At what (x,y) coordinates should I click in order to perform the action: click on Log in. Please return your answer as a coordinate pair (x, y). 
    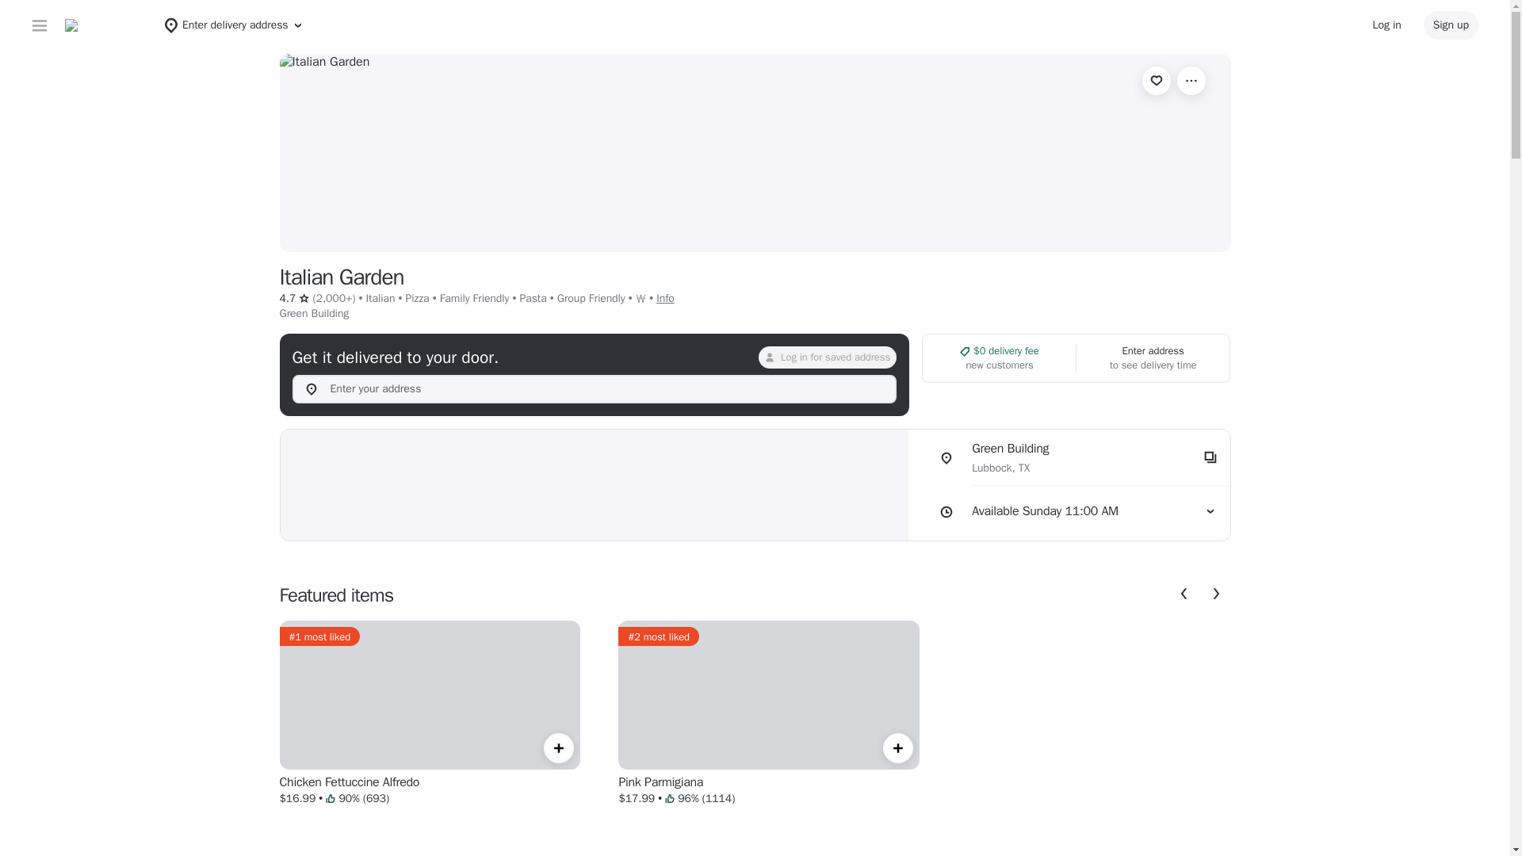
    Looking at the image, I should click on (1387, 25).